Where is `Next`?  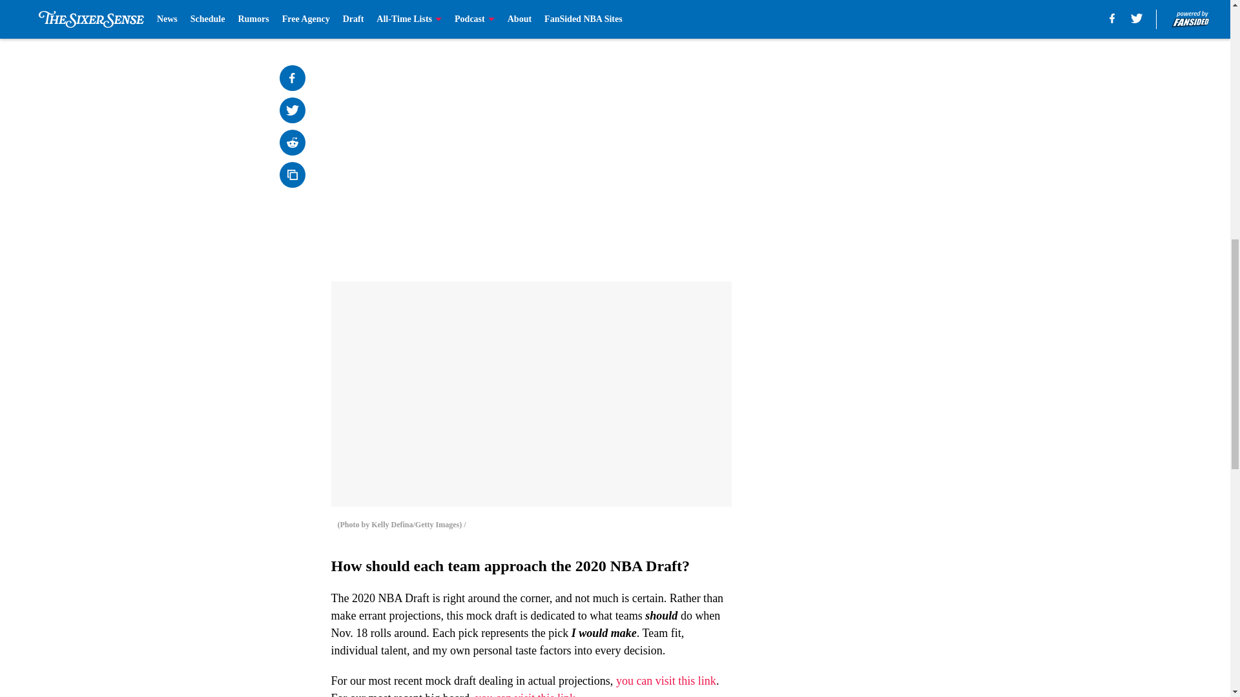
Next is located at coordinates (692, 17).